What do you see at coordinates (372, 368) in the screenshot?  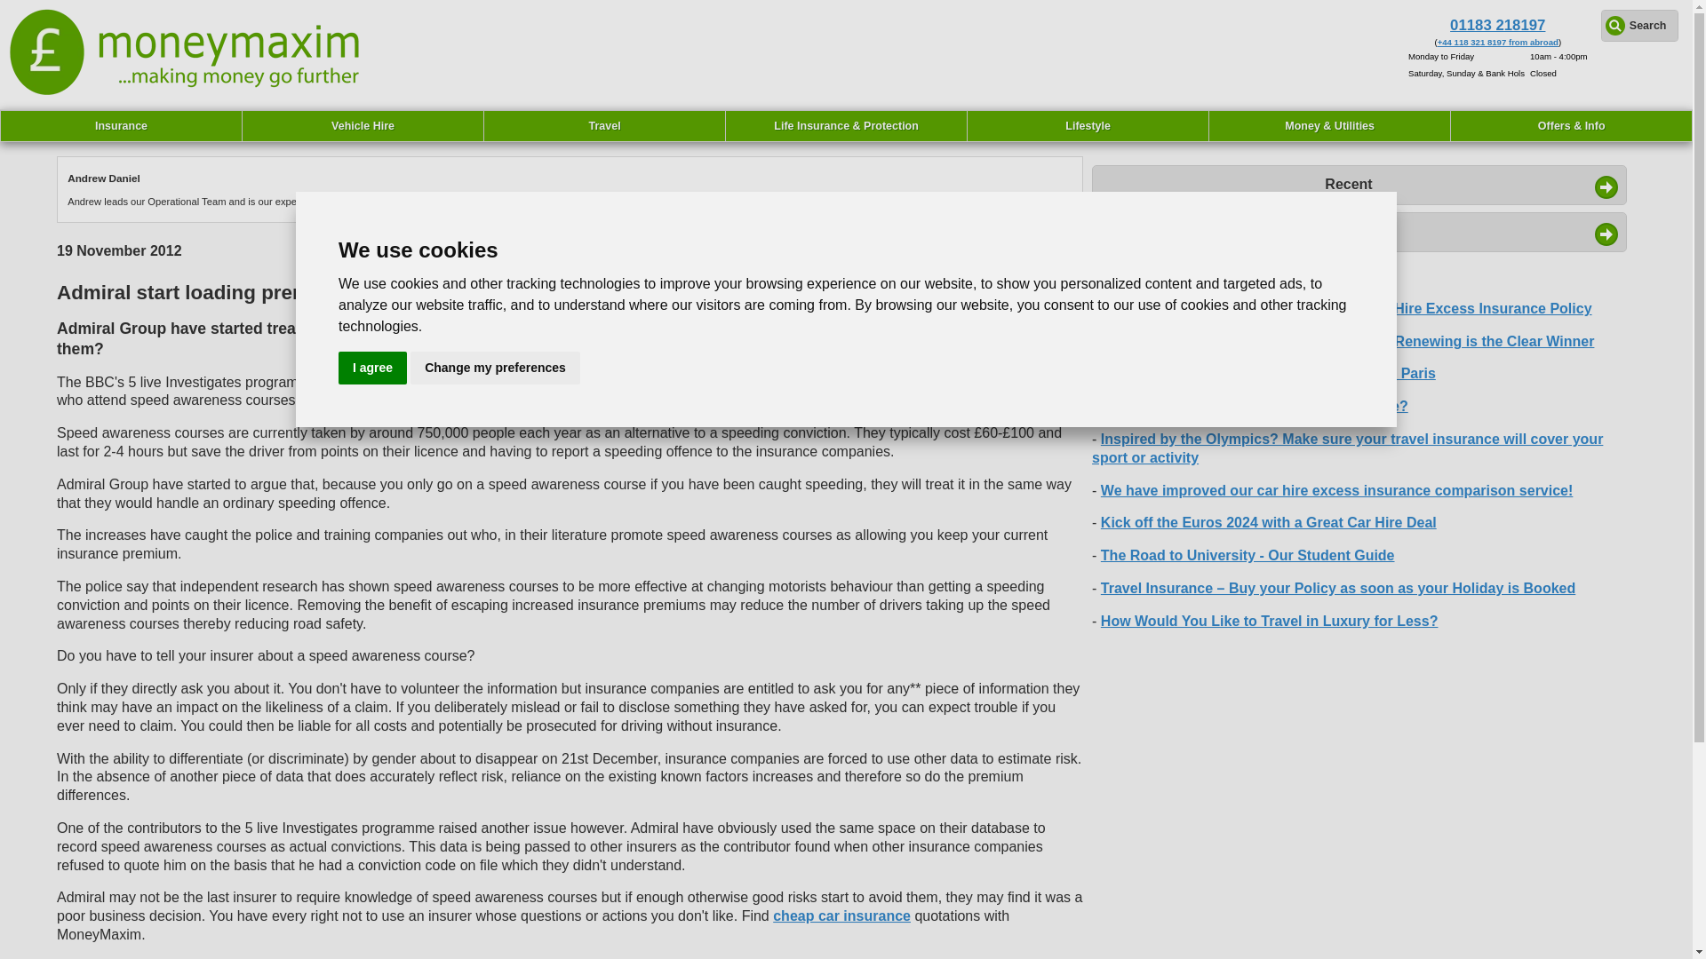 I see `I agree` at bounding box center [372, 368].